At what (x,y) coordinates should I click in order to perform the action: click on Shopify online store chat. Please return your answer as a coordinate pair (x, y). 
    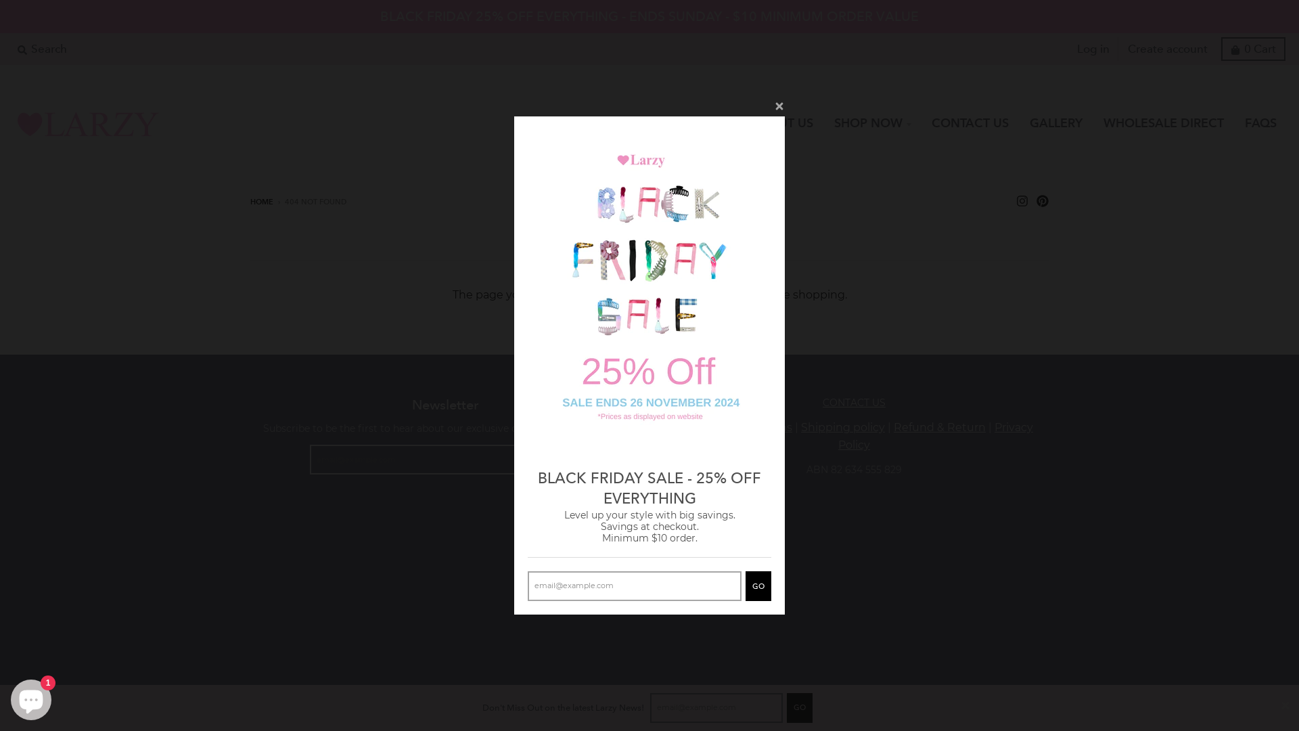
    Looking at the image, I should click on (31, 697).